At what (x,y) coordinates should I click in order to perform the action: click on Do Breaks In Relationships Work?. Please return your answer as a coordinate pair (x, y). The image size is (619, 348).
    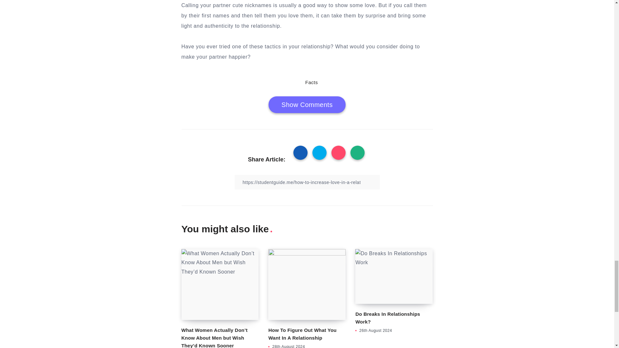
    Looking at the image, I should click on (388, 318).